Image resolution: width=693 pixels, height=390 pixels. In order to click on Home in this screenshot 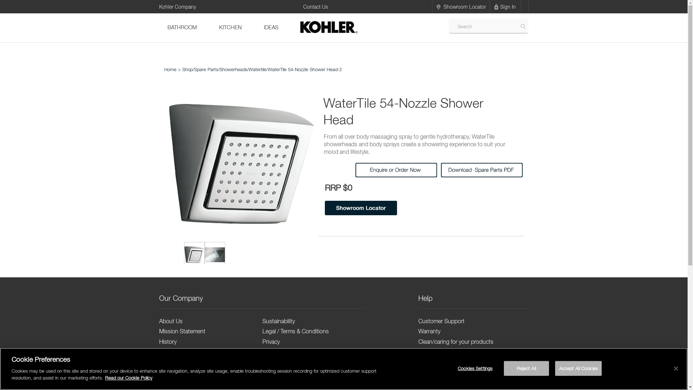, I will do `click(170, 69)`.